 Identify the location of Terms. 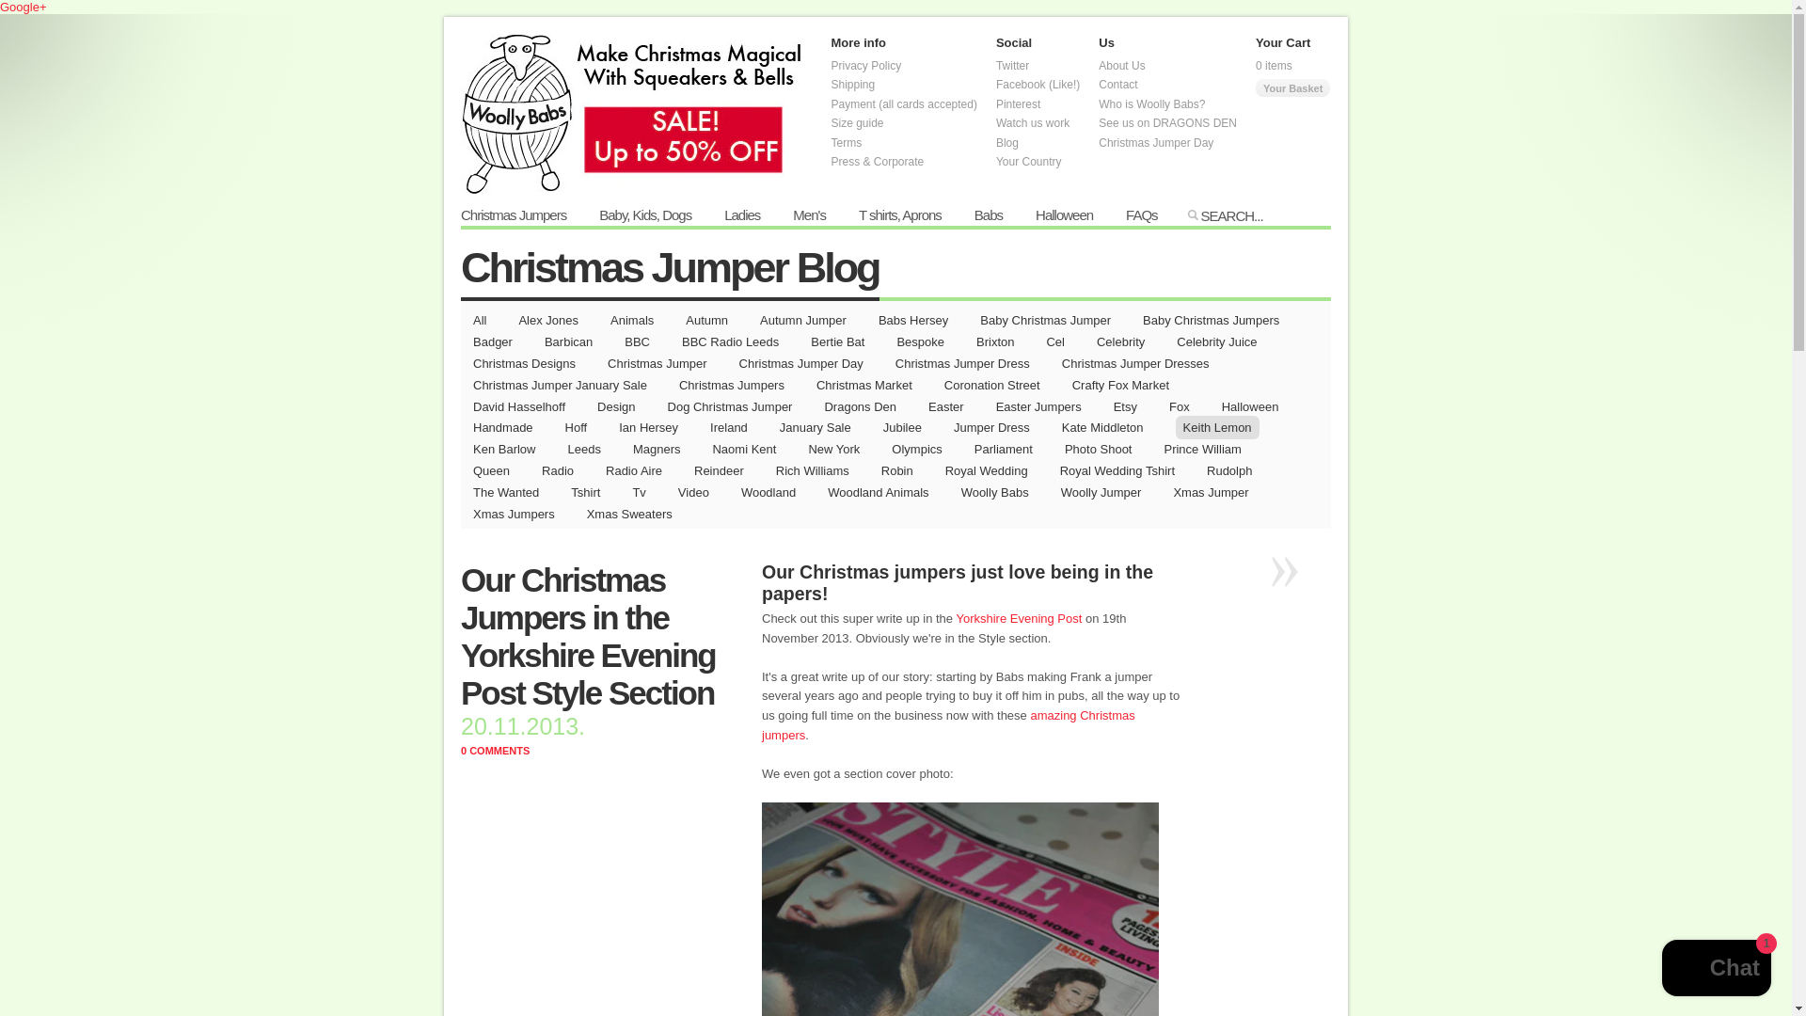
(847, 141).